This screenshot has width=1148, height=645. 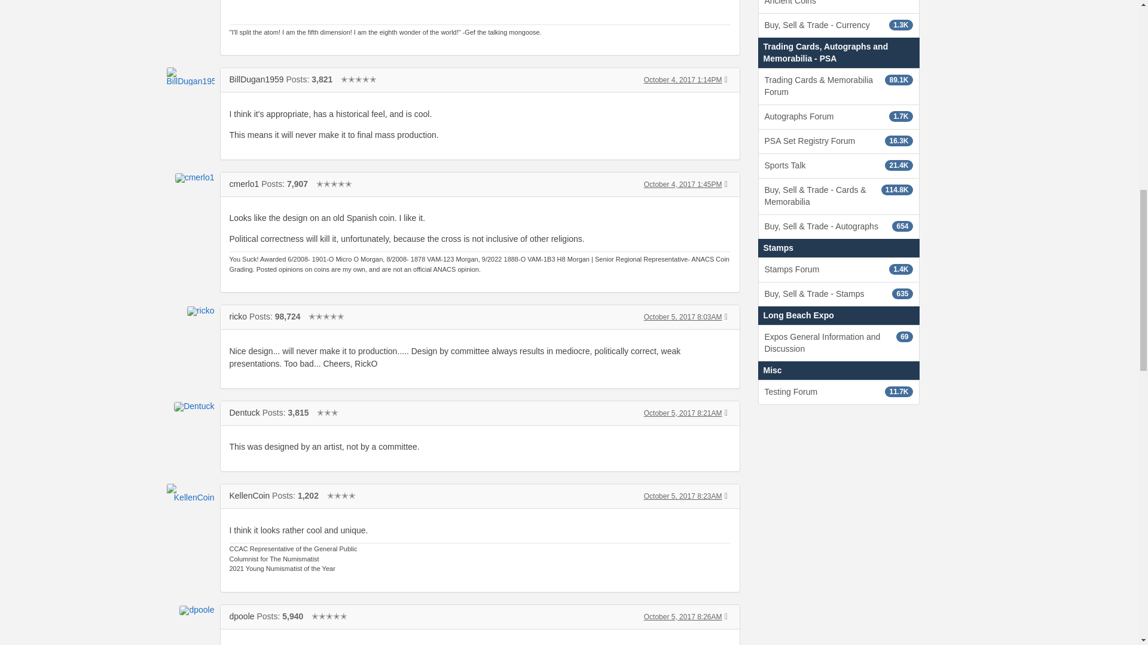 I want to click on ricko, so click(x=239, y=316).